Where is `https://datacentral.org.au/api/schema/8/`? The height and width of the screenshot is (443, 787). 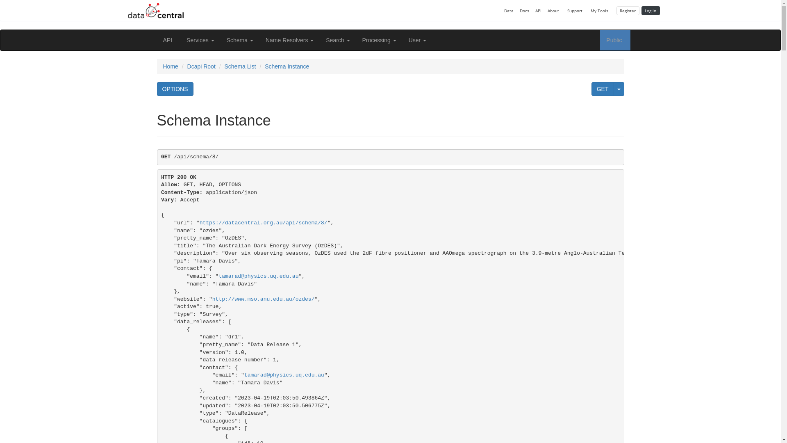
https://datacentral.org.au/api/schema/8/ is located at coordinates (264, 223).